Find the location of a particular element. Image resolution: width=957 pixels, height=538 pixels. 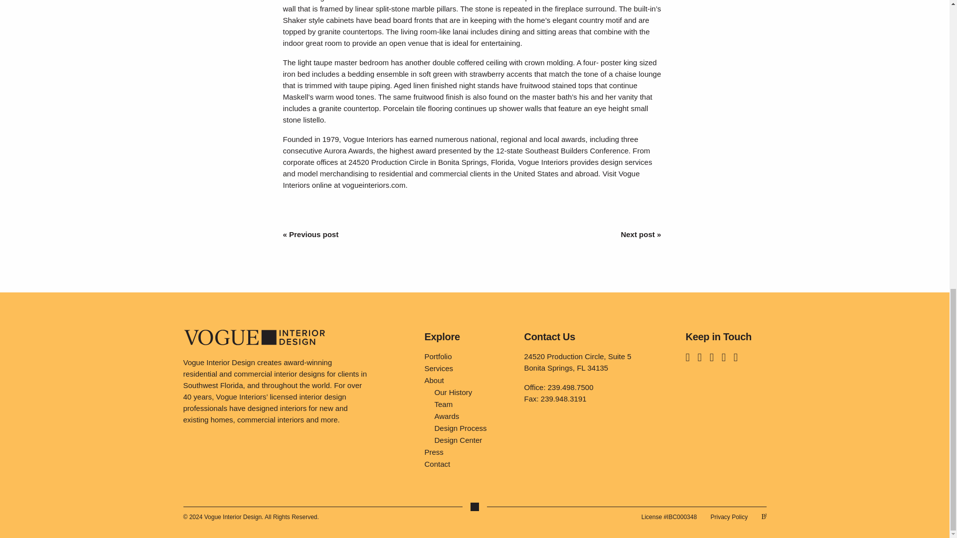

Design Process is located at coordinates (472, 428).